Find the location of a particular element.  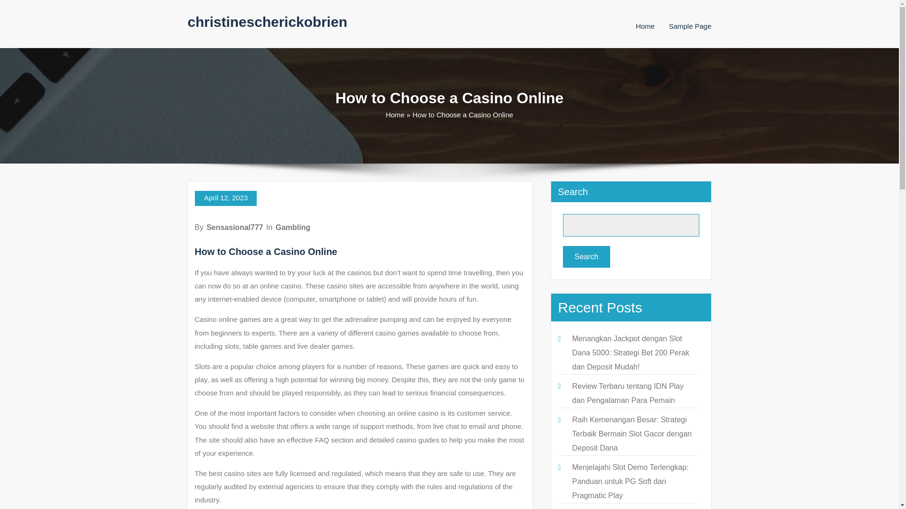

Home is located at coordinates (645, 26).